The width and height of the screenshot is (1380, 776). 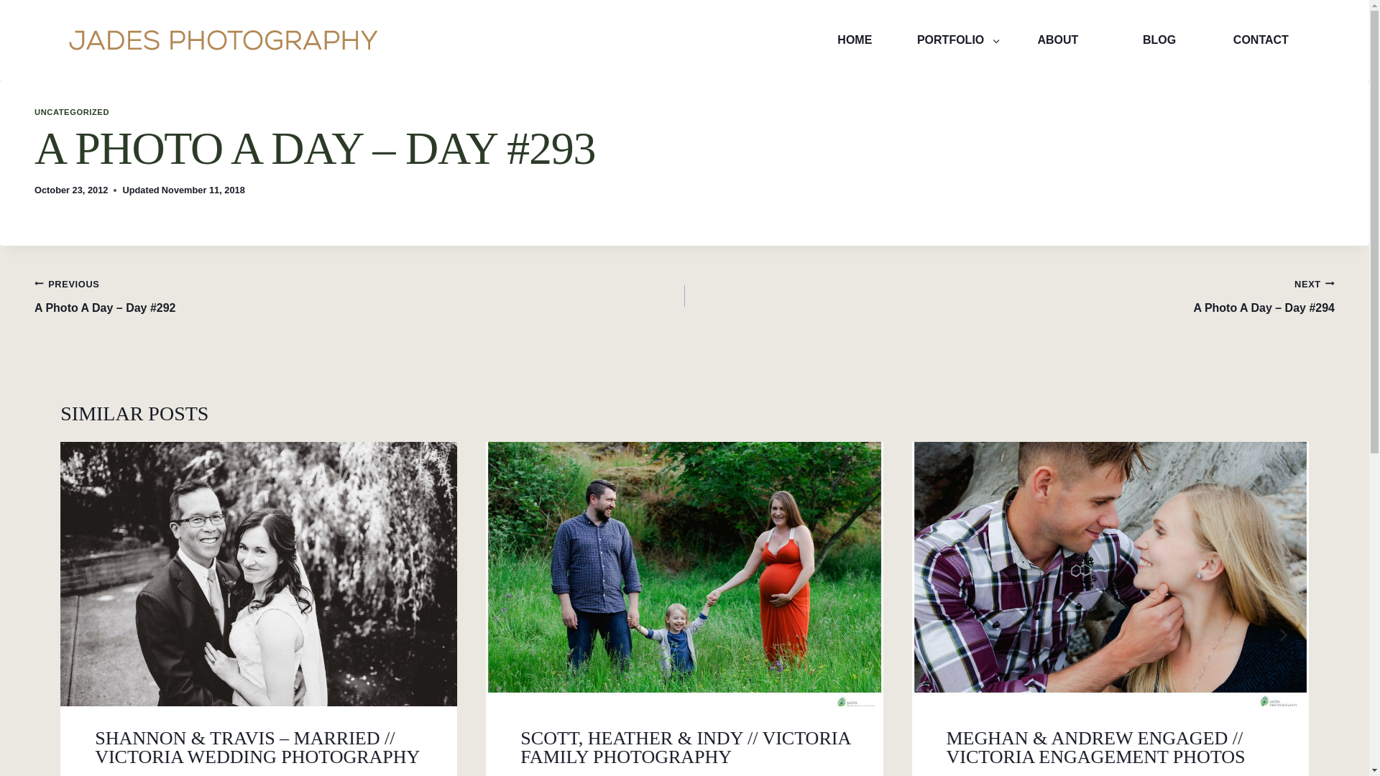 I want to click on HOME, so click(x=855, y=40).